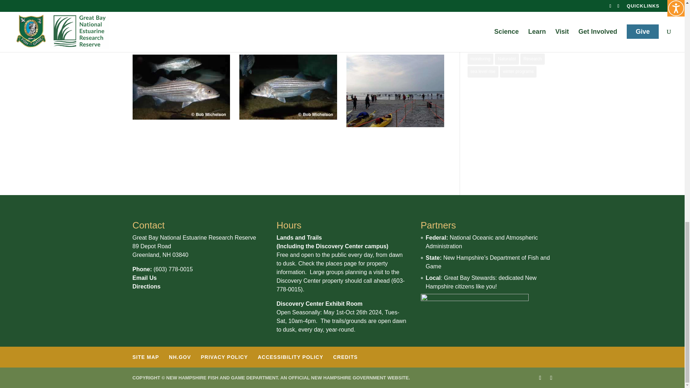  Describe the element at coordinates (395, 91) in the screenshot. I see `striper blog sporting` at that location.